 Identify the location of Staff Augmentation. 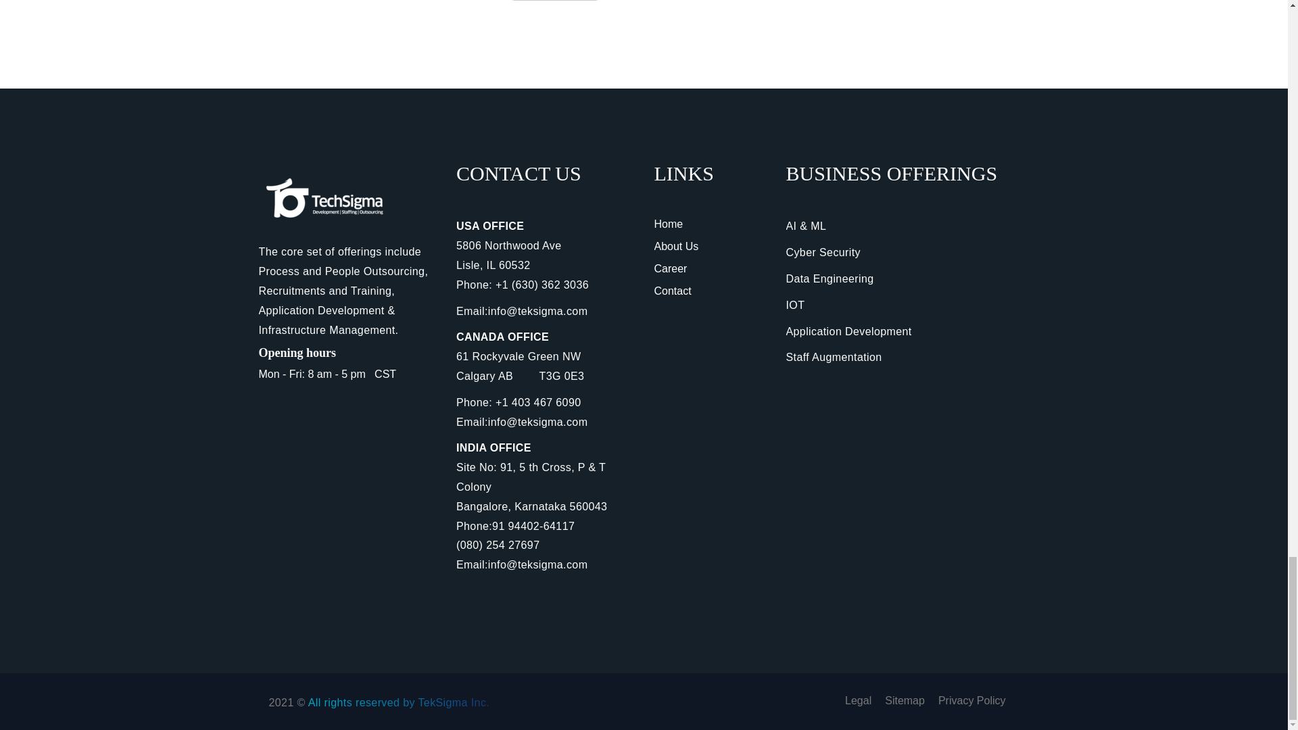
(833, 357).